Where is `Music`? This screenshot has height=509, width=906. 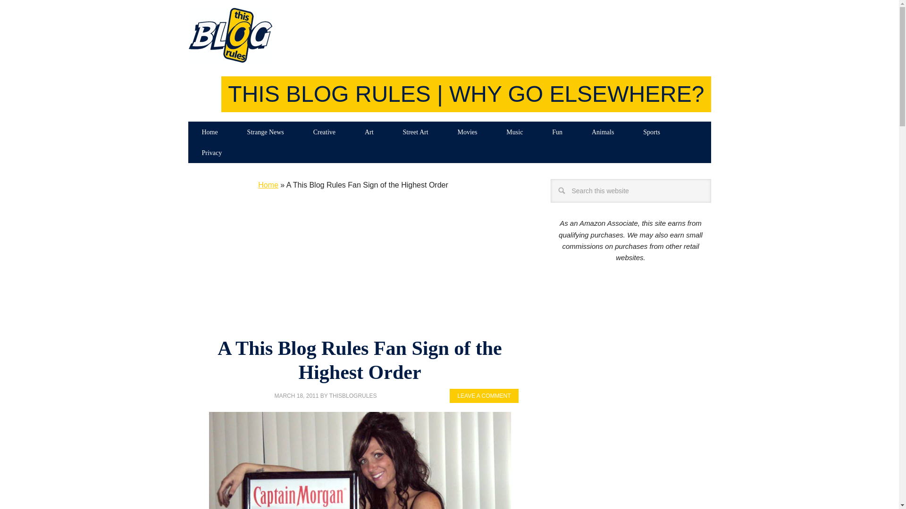 Music is located at coordinates (514, 132).